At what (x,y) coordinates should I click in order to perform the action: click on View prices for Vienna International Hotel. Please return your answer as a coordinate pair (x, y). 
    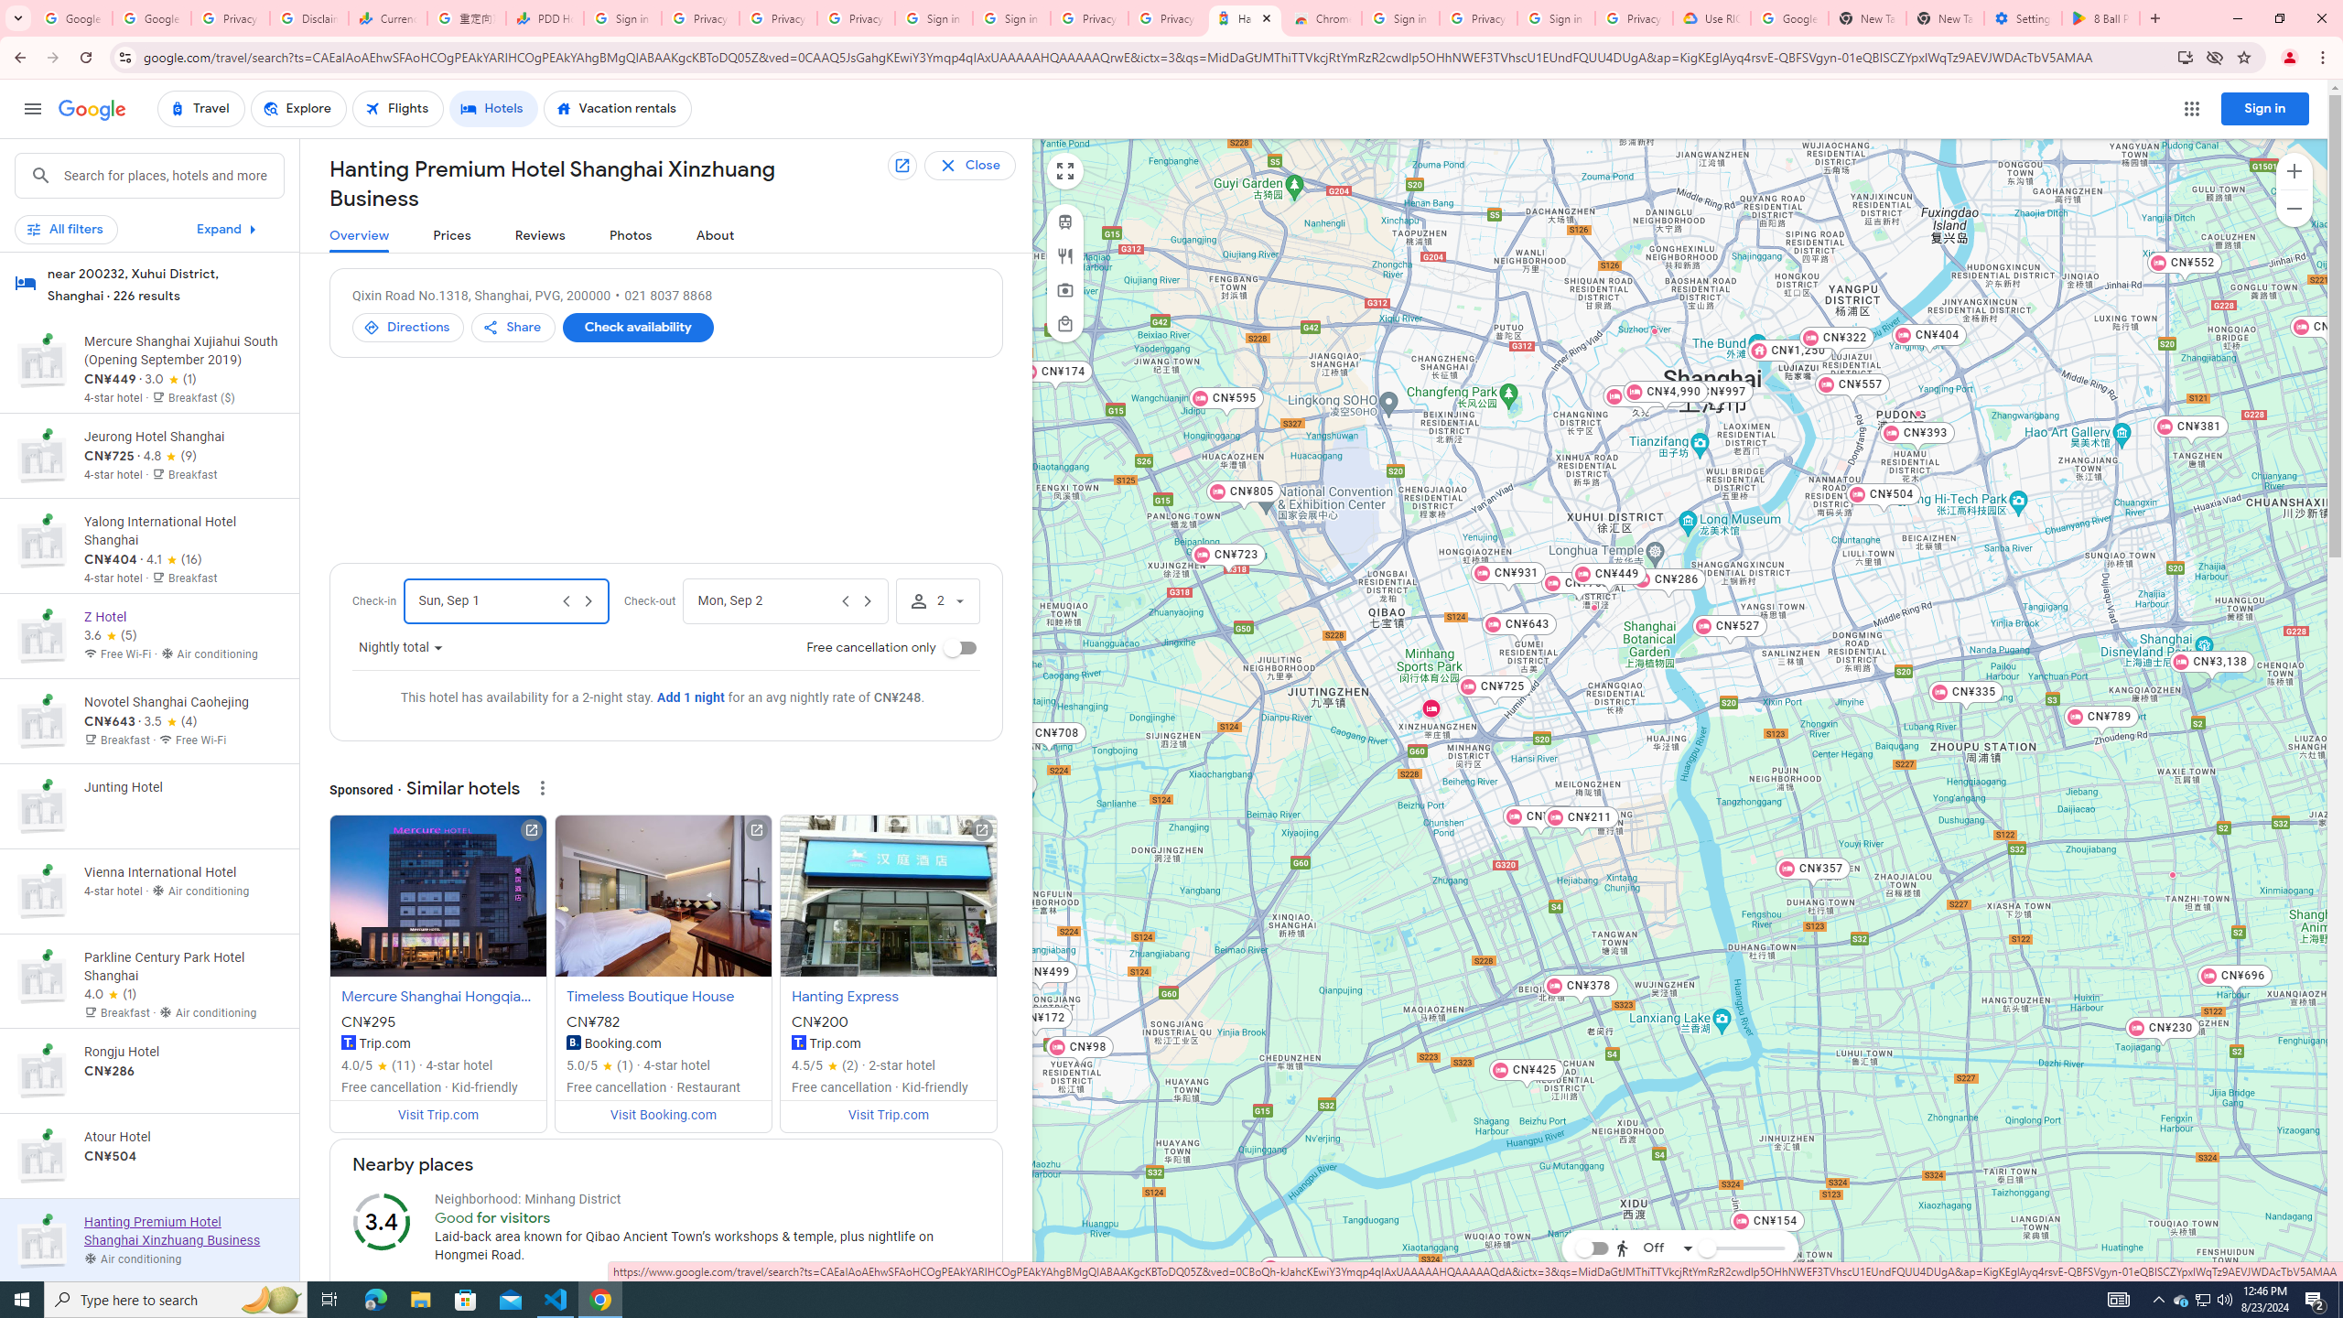
    Looking at the image, I should click on (182, 956).